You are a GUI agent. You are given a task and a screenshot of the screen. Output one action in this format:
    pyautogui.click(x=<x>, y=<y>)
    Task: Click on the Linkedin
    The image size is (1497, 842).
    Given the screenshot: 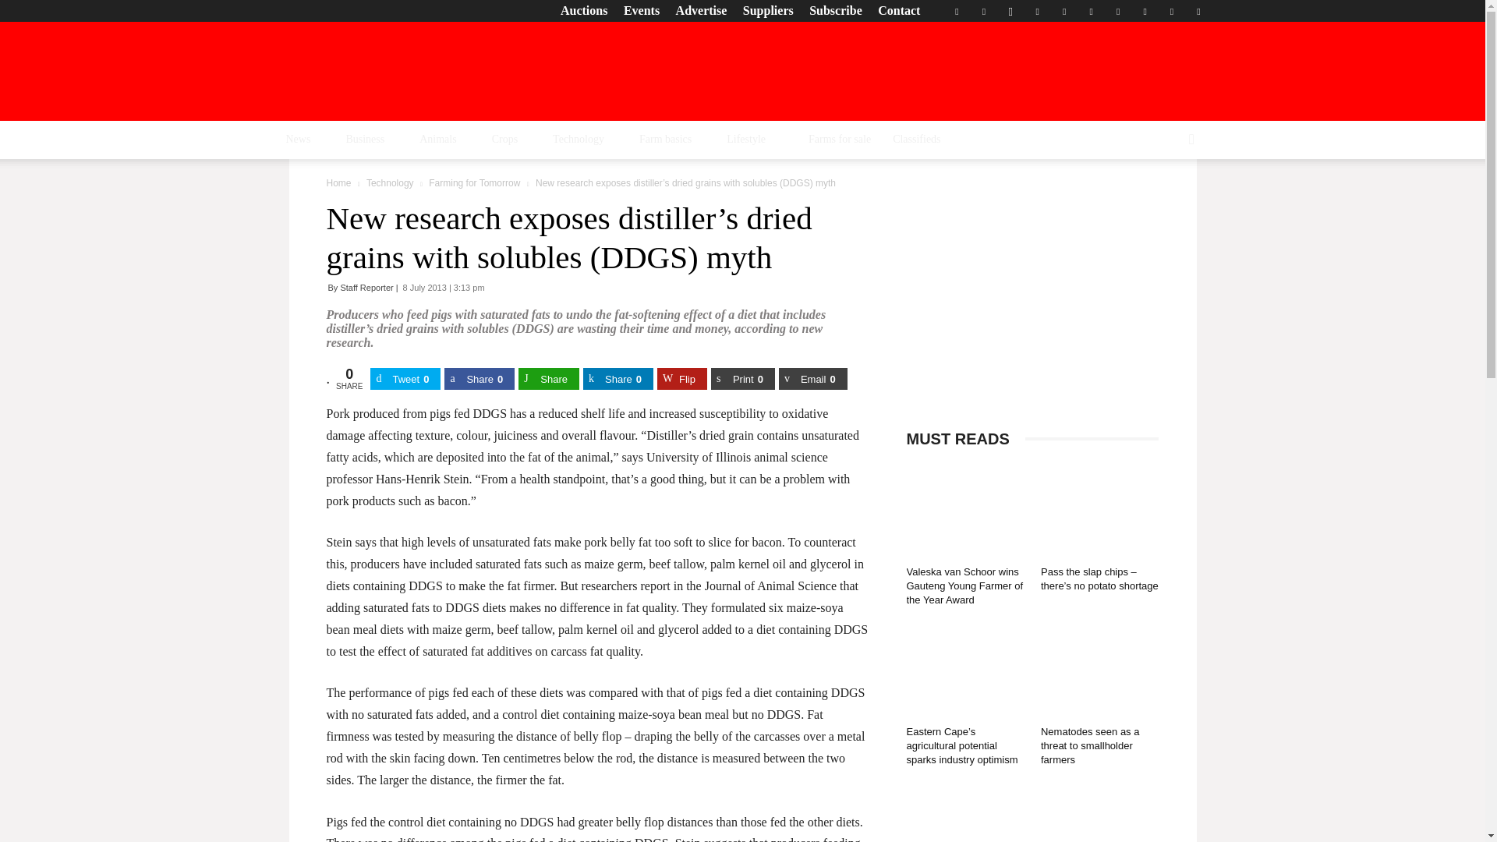 What is the action you would take?
    pyautogui.click(x=1037, y=11)
    